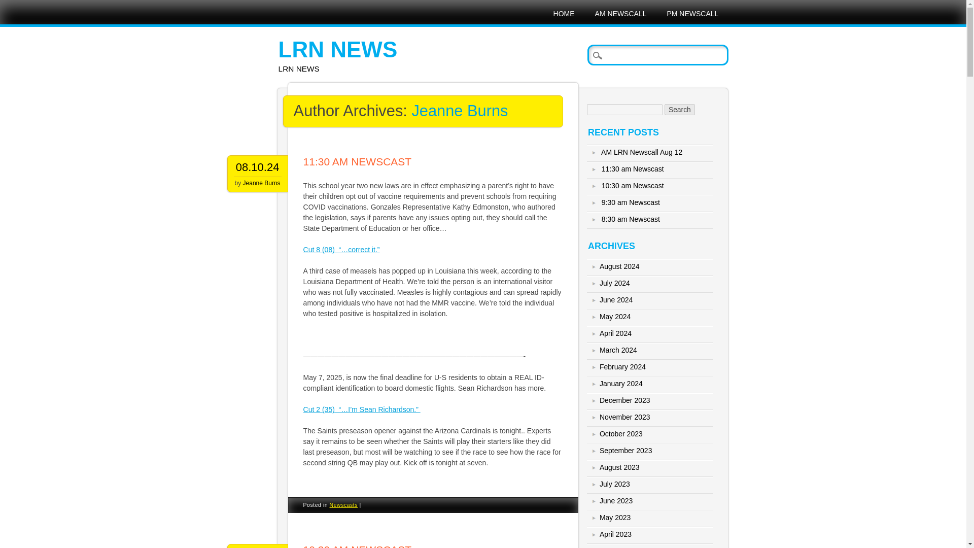  What do you see at coordinates (459, 111) in the screenshot?
I see `Jeanne Burns` at bounding box center [459, 111].